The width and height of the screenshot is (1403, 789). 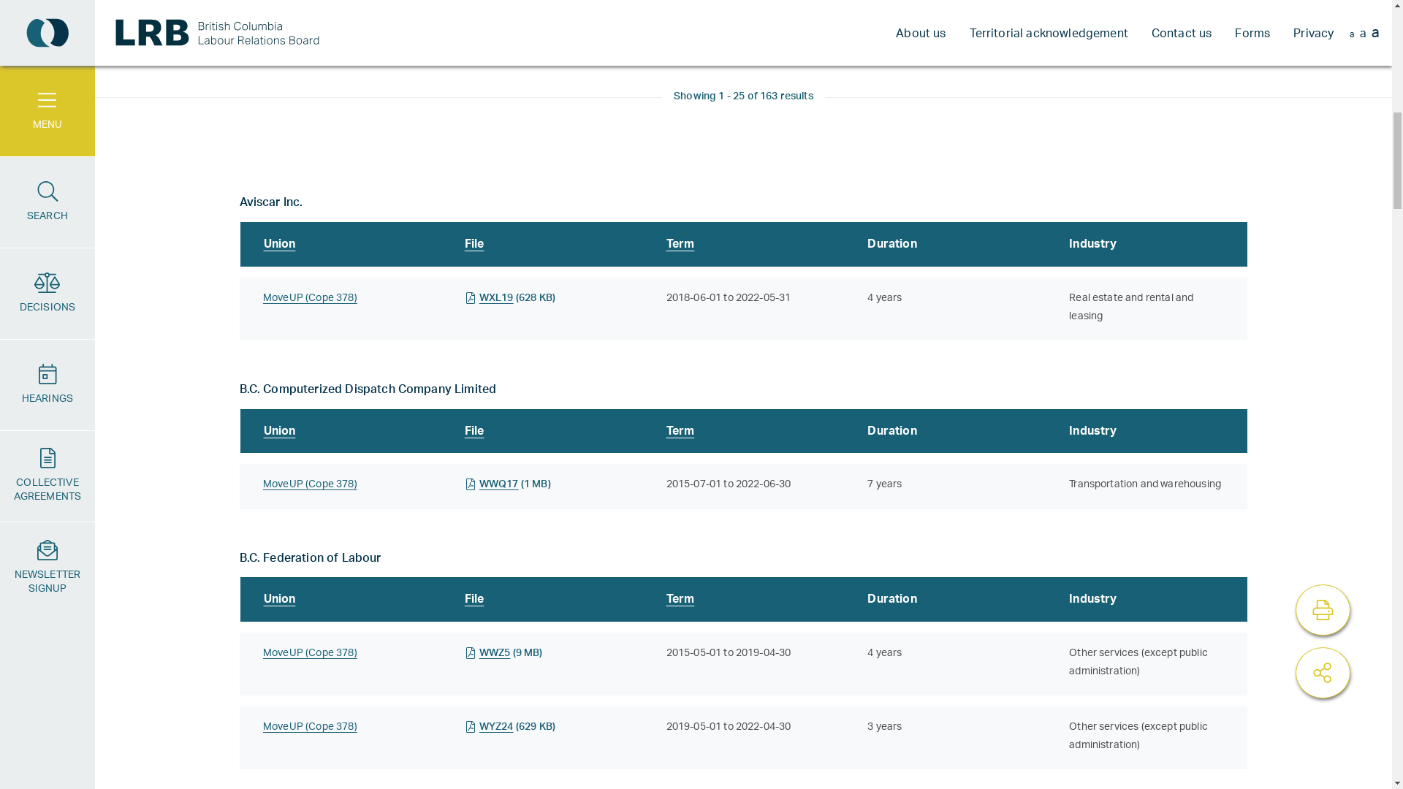 I want to click on Labour Relations Code, so click(x=491, y=351).